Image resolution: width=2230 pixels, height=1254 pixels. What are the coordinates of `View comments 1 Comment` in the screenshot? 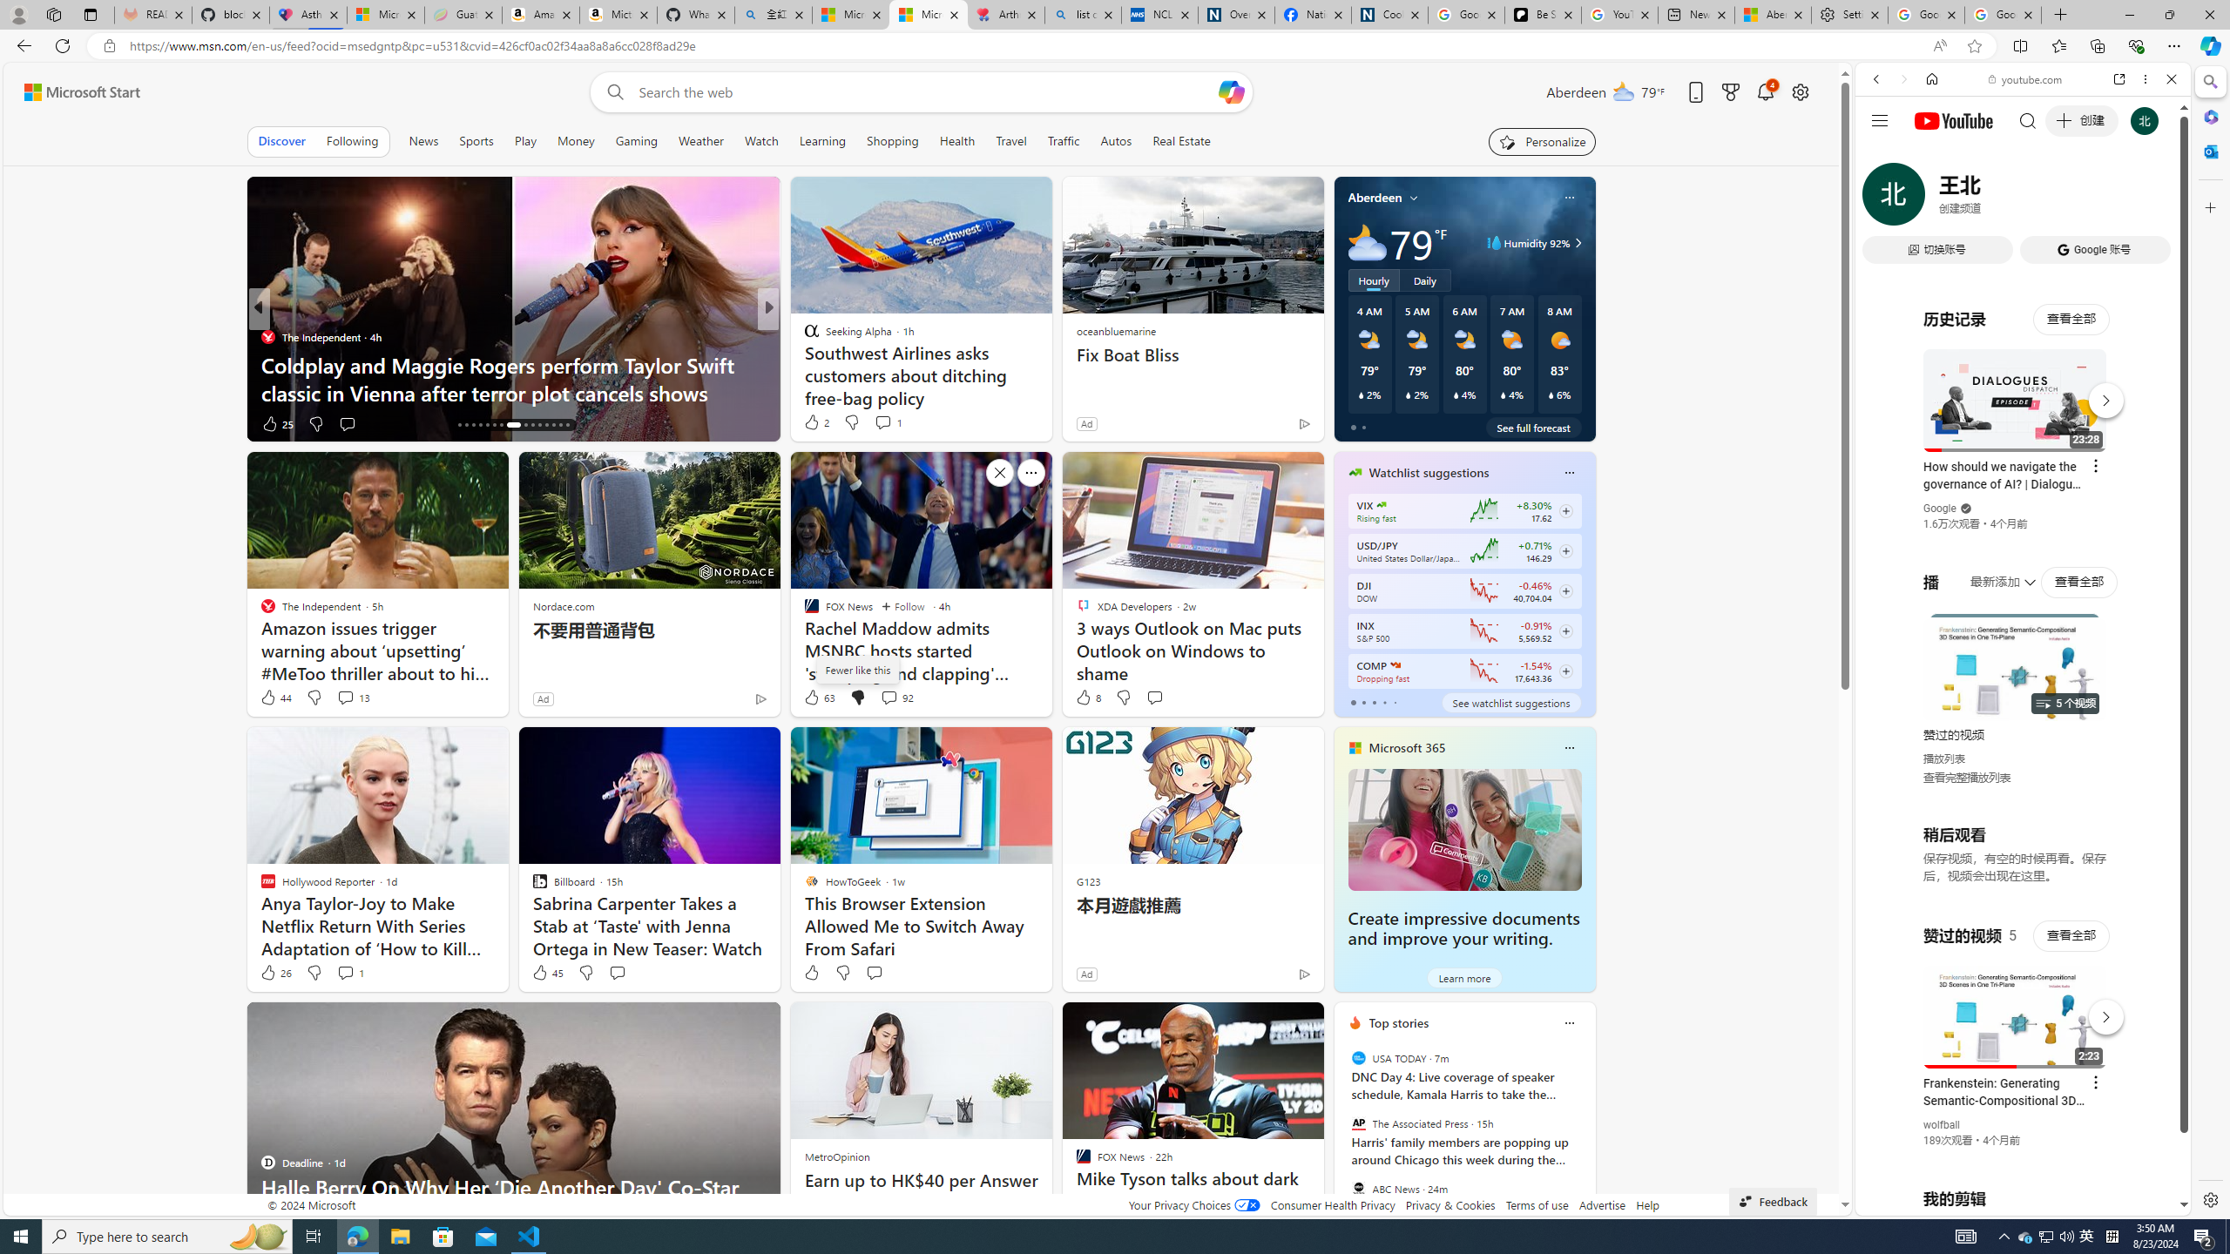 It's located at (349, 972).